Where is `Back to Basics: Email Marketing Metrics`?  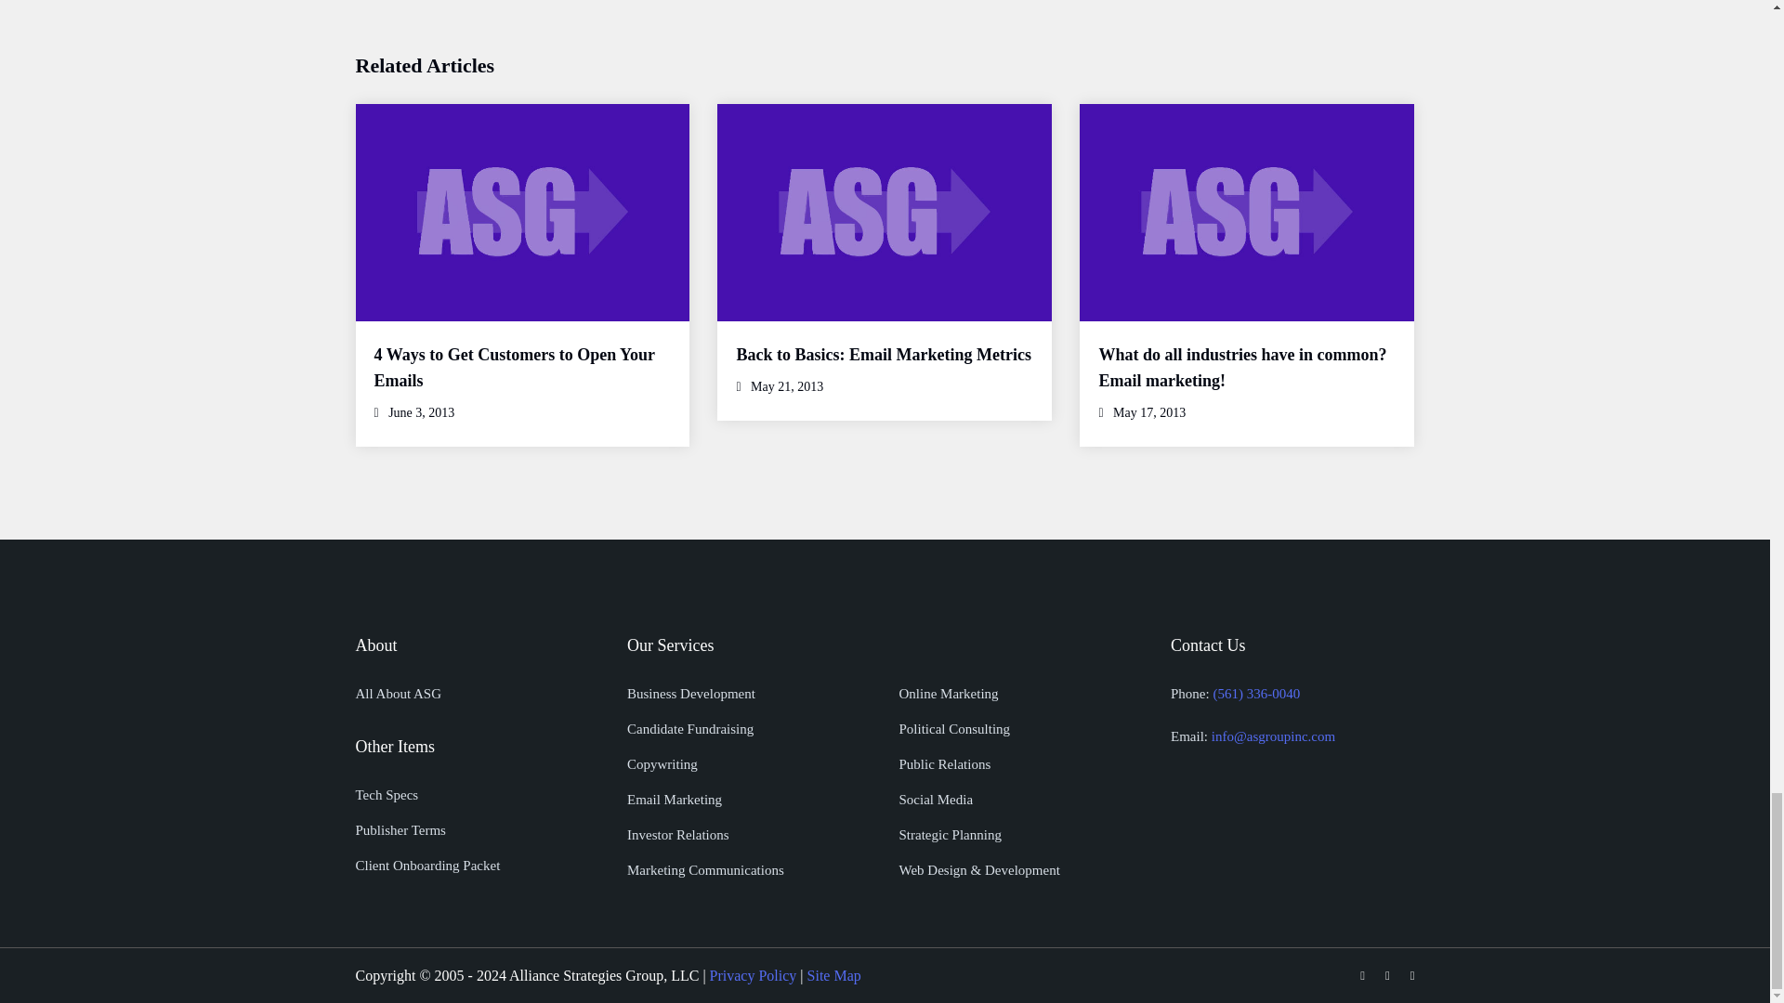
Back to Basics: Email Marketing Metrics is located at coordinates (883, 355).